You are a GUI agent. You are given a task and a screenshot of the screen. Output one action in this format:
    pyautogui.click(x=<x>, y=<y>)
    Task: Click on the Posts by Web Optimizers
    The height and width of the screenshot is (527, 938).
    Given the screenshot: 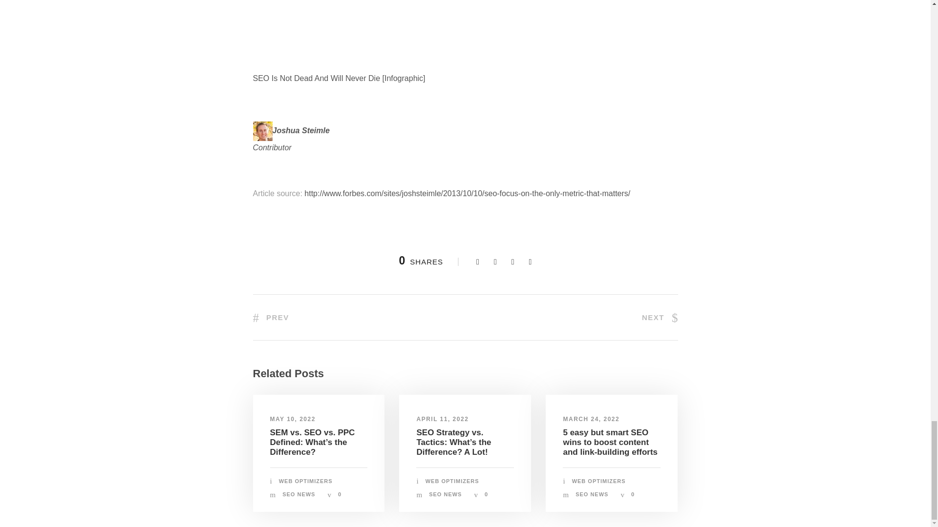 What is the action you would take?
    pyautogui.click(x=306, y=481)
    